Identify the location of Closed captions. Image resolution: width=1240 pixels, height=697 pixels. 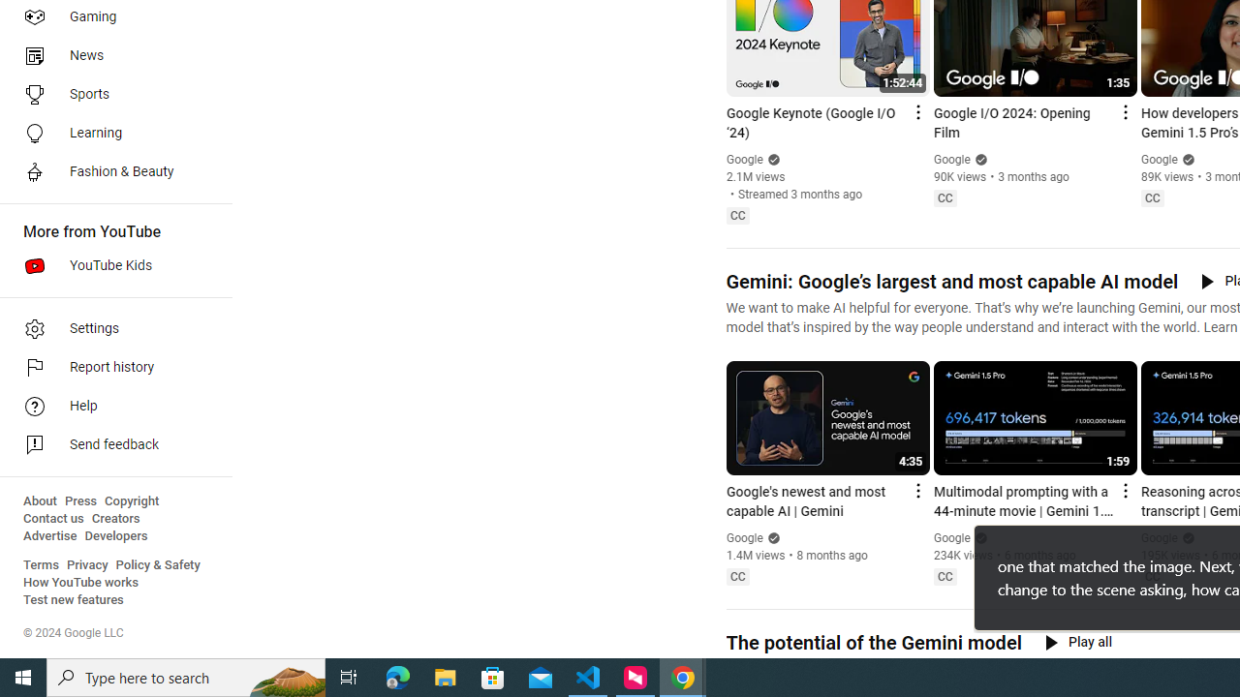
(1152, 576).